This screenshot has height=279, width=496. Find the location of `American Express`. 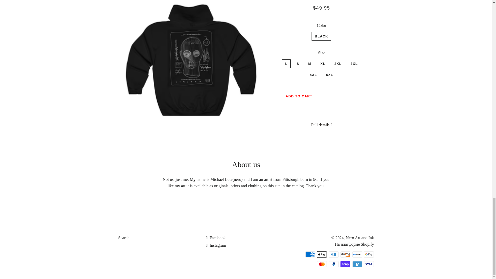

American Express is located at coordinates (310, 254).